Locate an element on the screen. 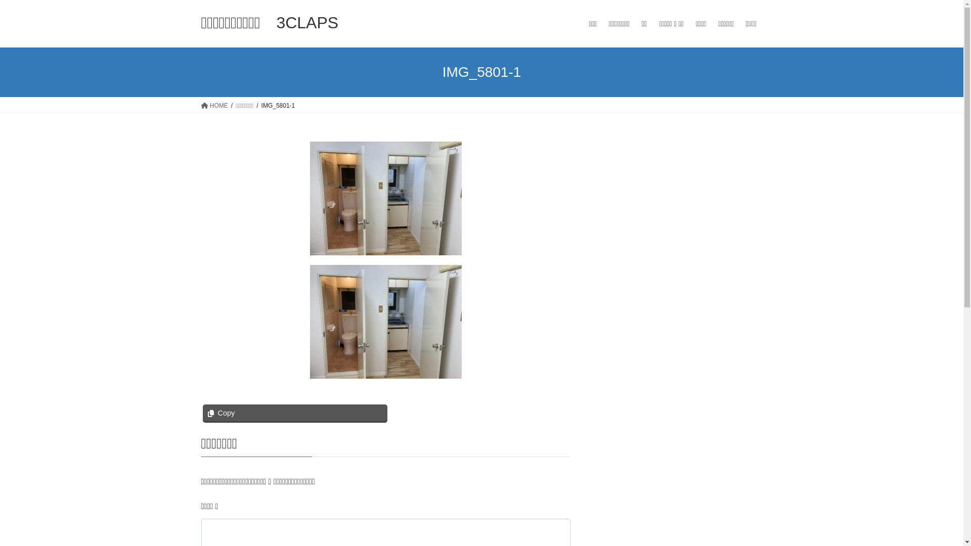 The width and height of the screenshot is (971, 546). HOME is located at coordinates (214, 105).